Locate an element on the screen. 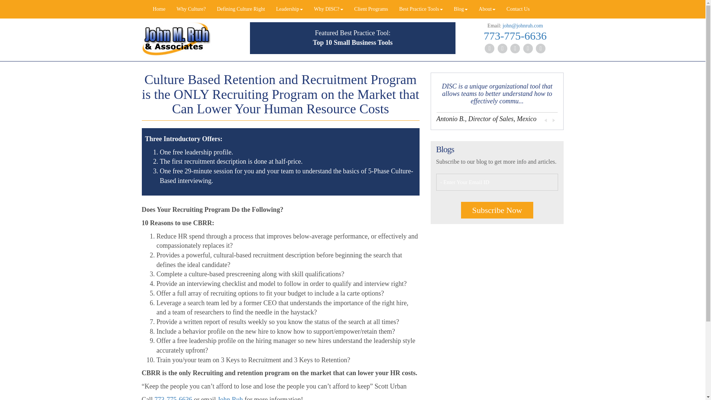 Image resolution: width=711 pixels, height=400 pixels. Client Programs is located at coordinates (371, 9).